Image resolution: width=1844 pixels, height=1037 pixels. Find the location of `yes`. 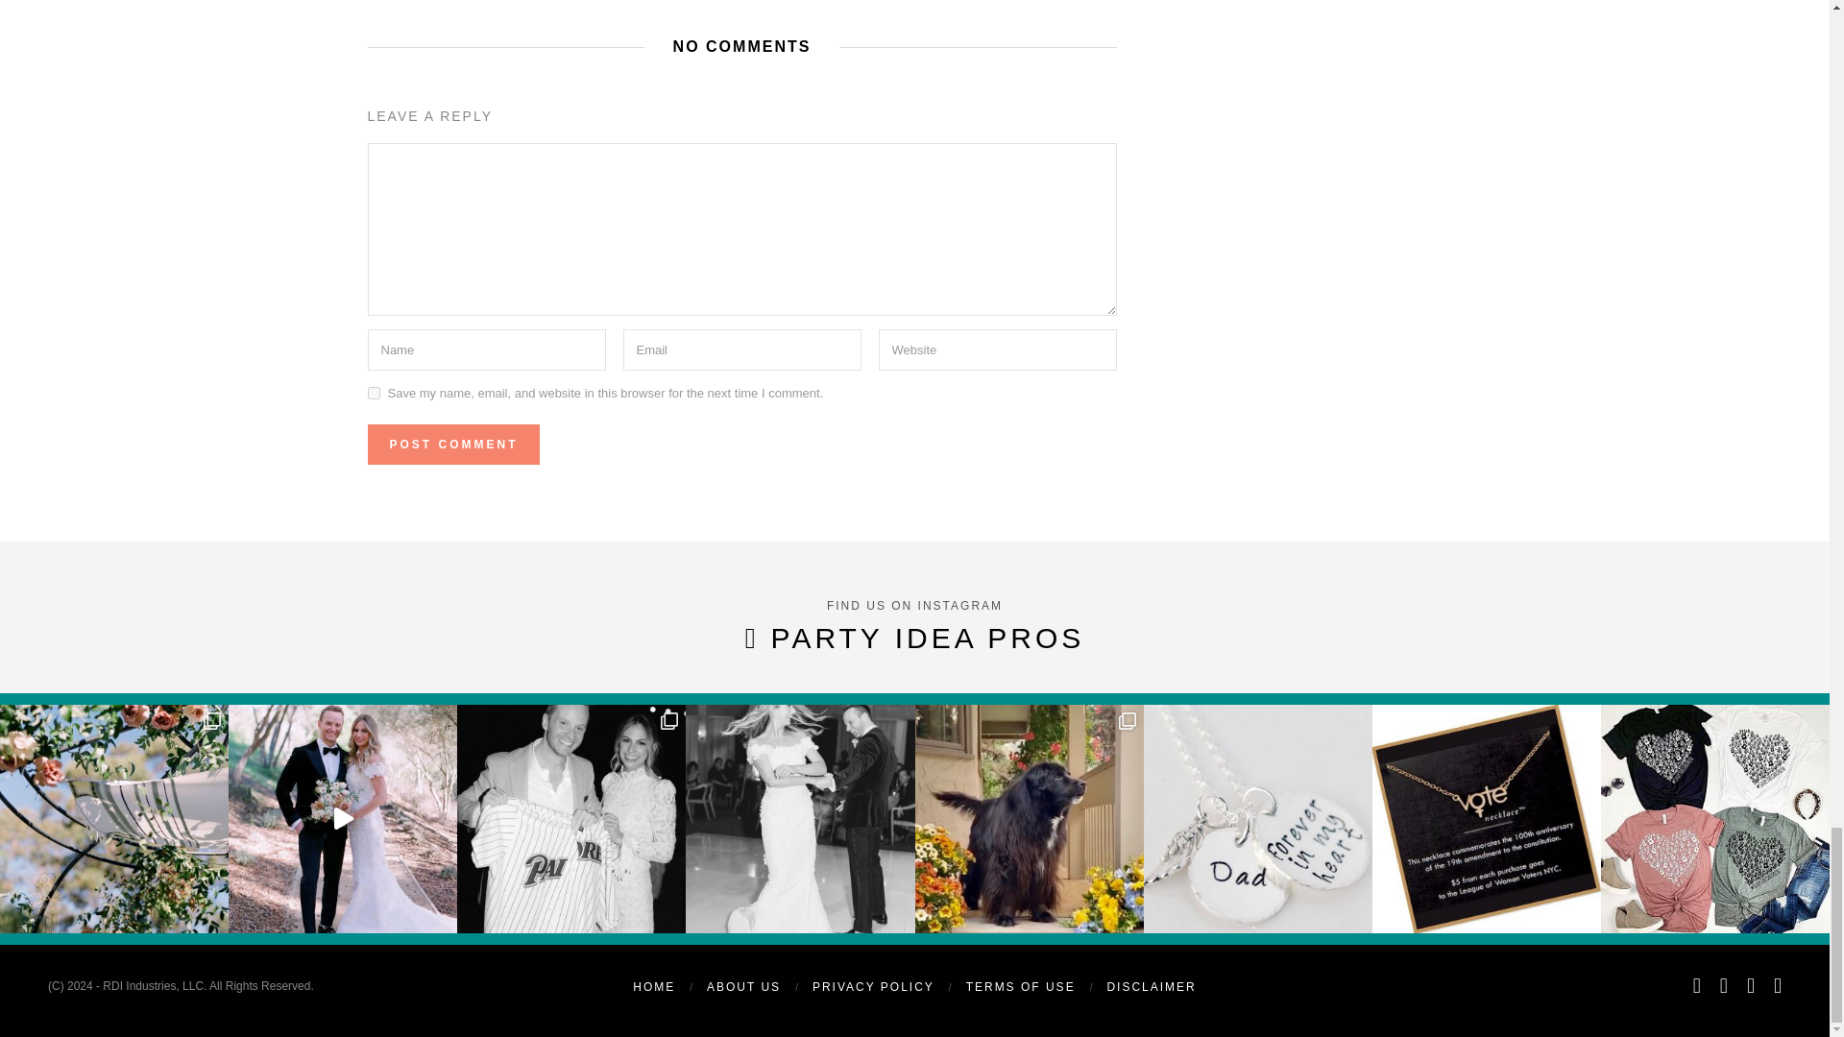

yes is located at coordinates (373, 392).